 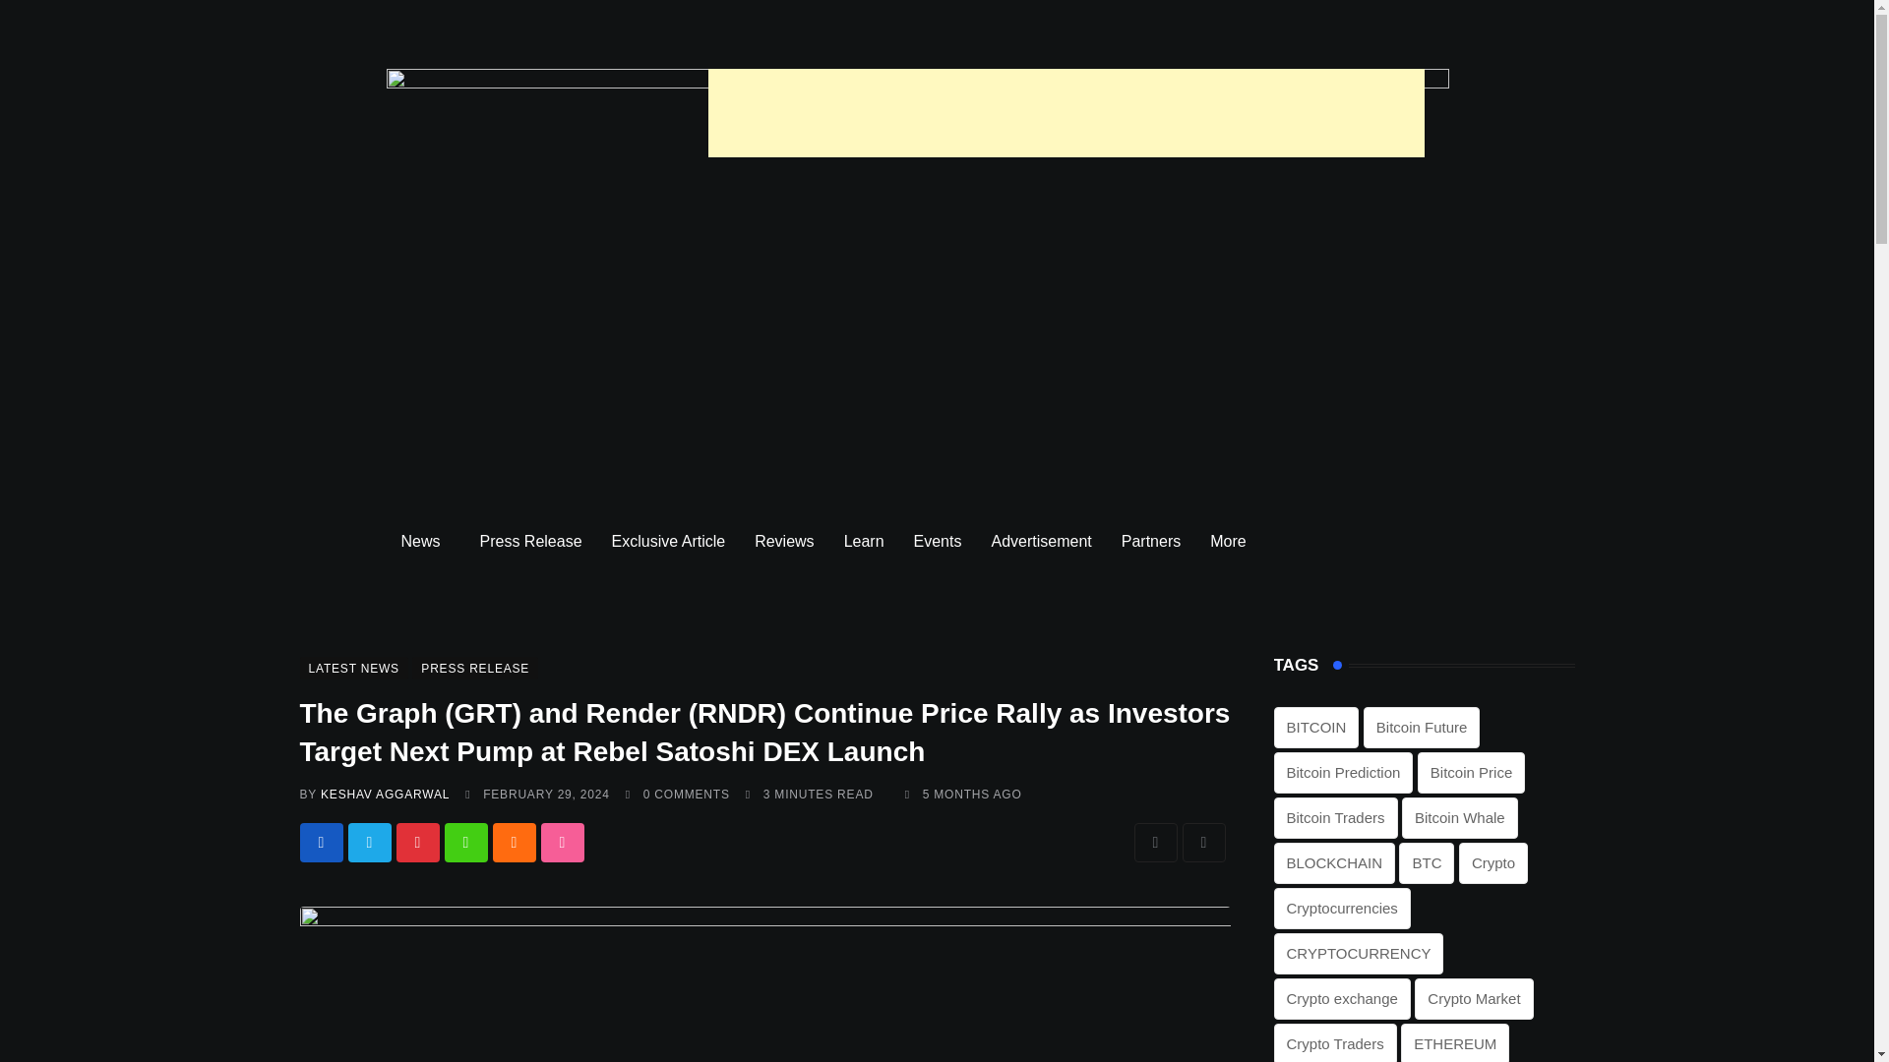 I want to click on Press Release, so click(x=530, y=541).